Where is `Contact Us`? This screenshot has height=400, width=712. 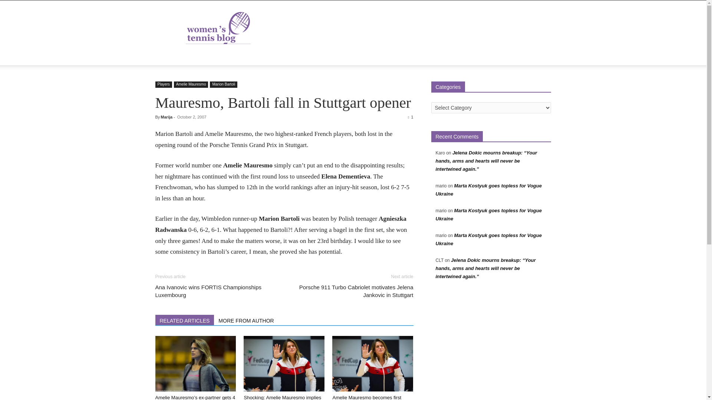 Contact Us is located at coordinates (322, 56).